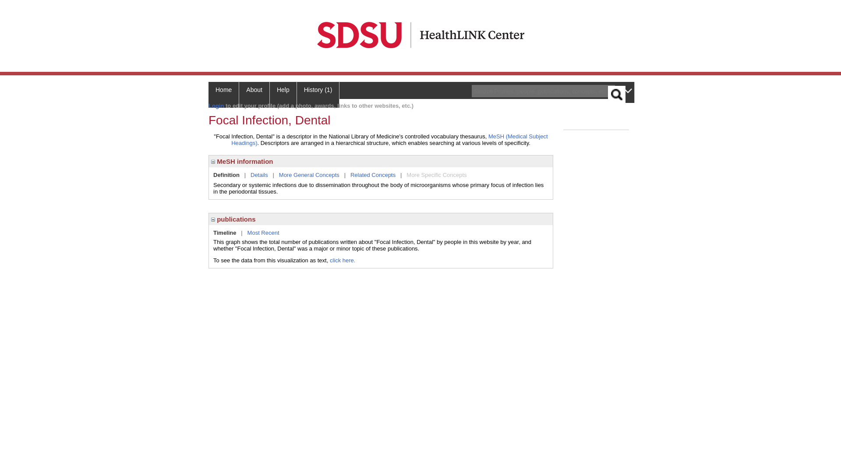 This screenshot has width=841, height=473. What do you see at coordinates (373, 175) in the screenshot?
I see `Related Concepts` at bounding box center [373, 175].